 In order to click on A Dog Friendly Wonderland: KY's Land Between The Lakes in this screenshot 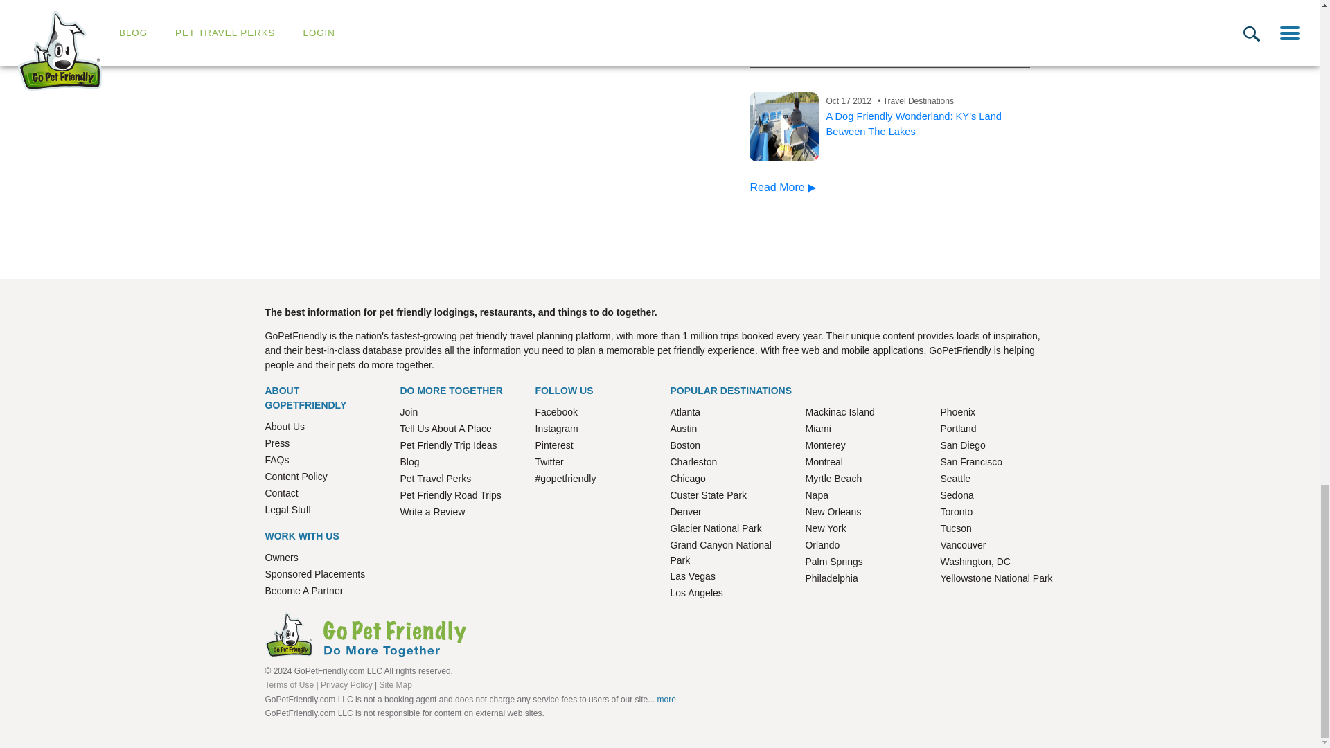, I will do `click(784, 126)`.